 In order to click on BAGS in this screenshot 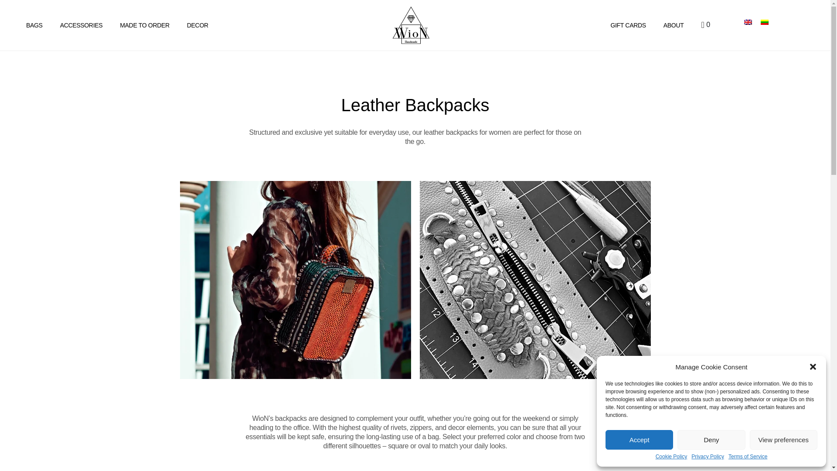, I will do `click(34, 25)`.